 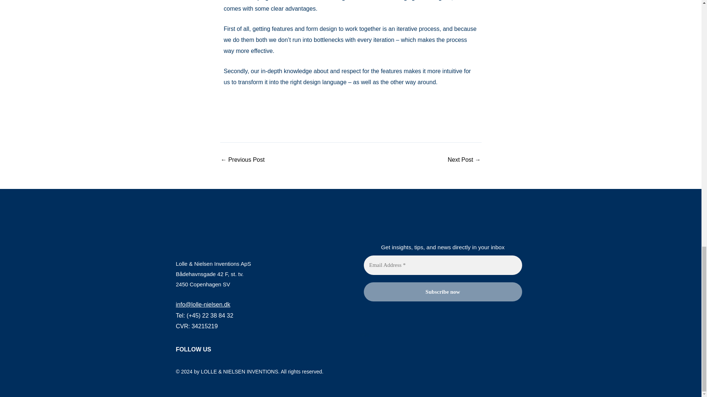 What do you see at coordinates (443, 292) in the screenshot?
I see `Subscribe now` at bounding box center [443, 292].